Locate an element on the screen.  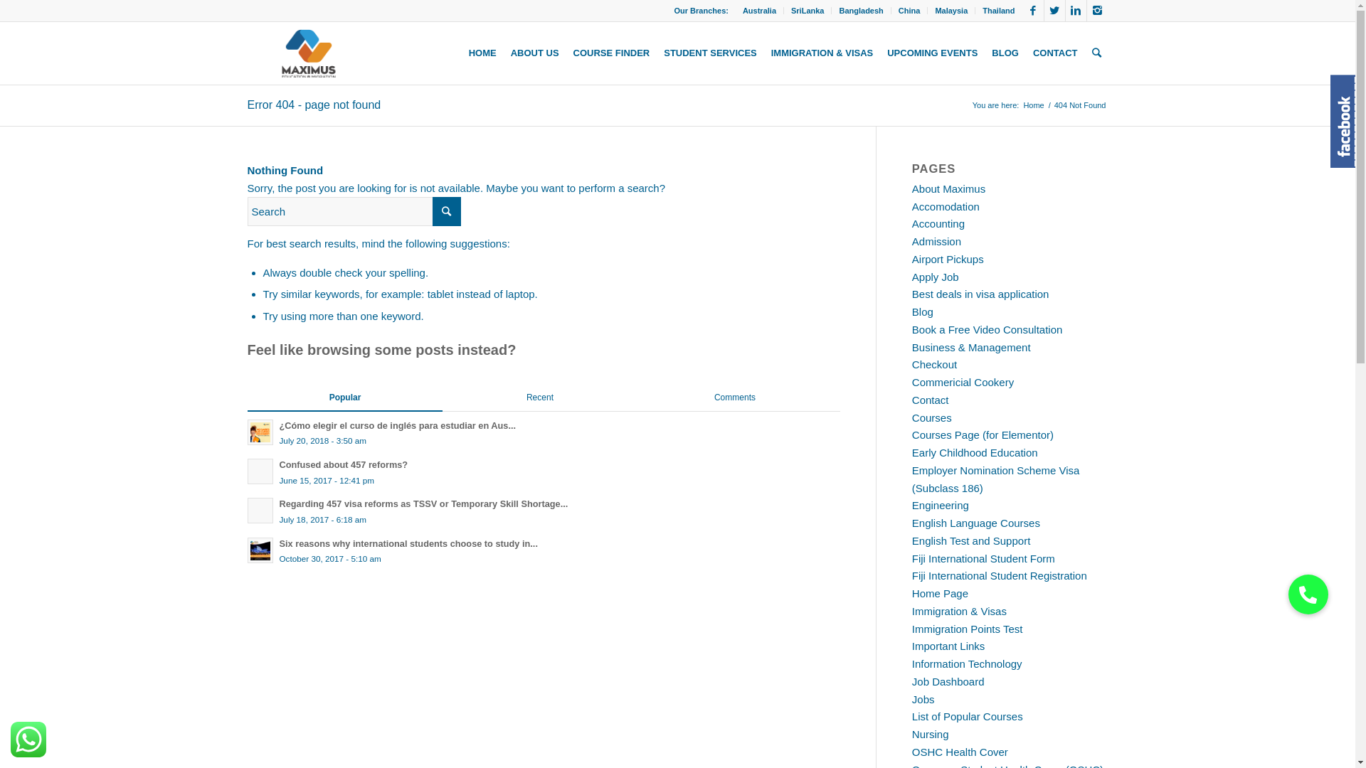
Immigration Points Test is located at coordinates (968, 629).